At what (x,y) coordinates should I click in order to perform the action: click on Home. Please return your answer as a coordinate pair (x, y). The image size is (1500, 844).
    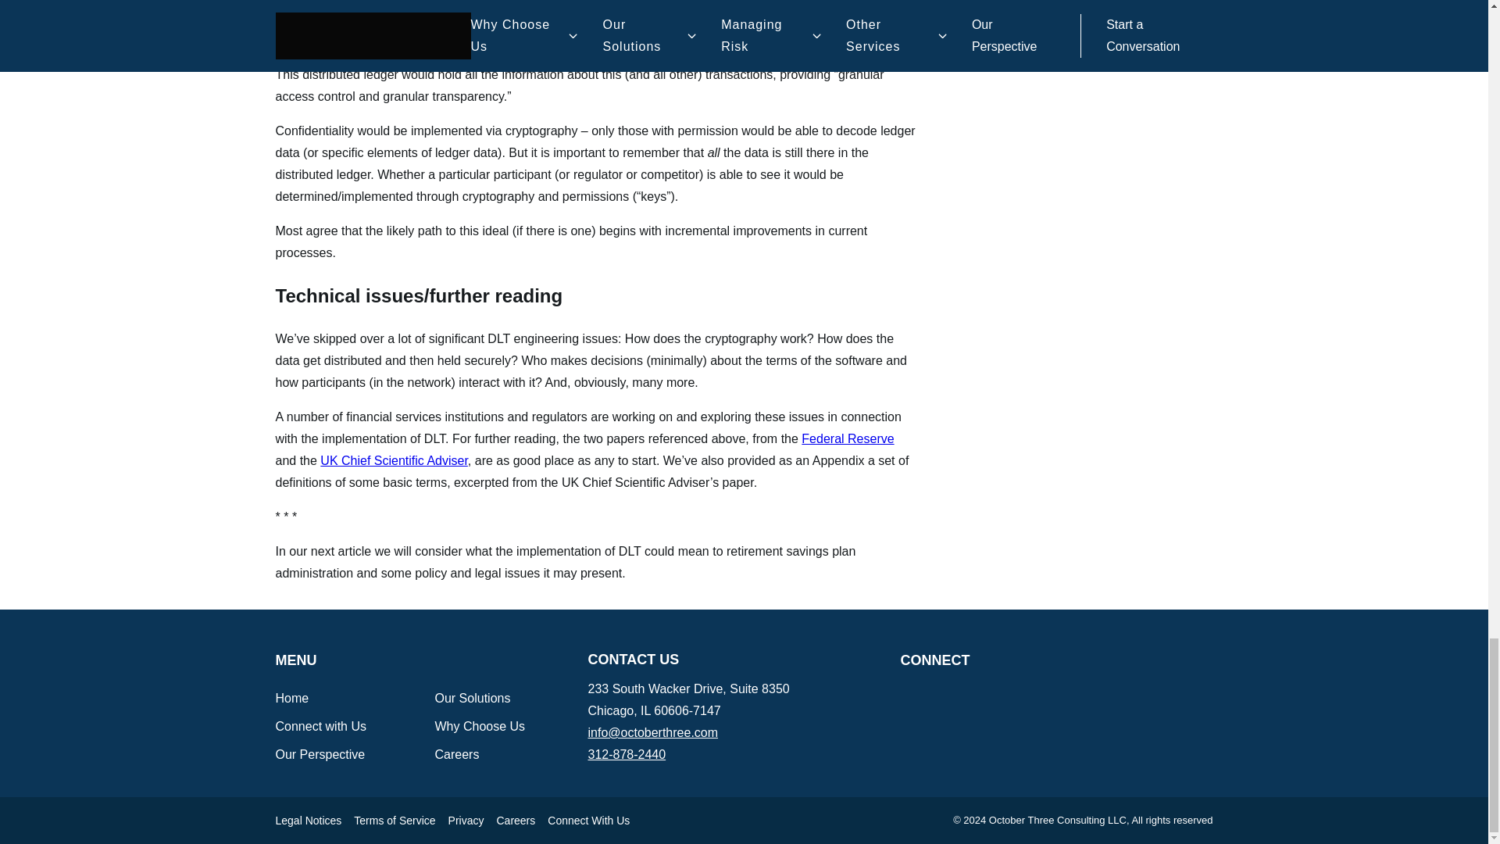
    Looking at the image, I should click on (291, 697).